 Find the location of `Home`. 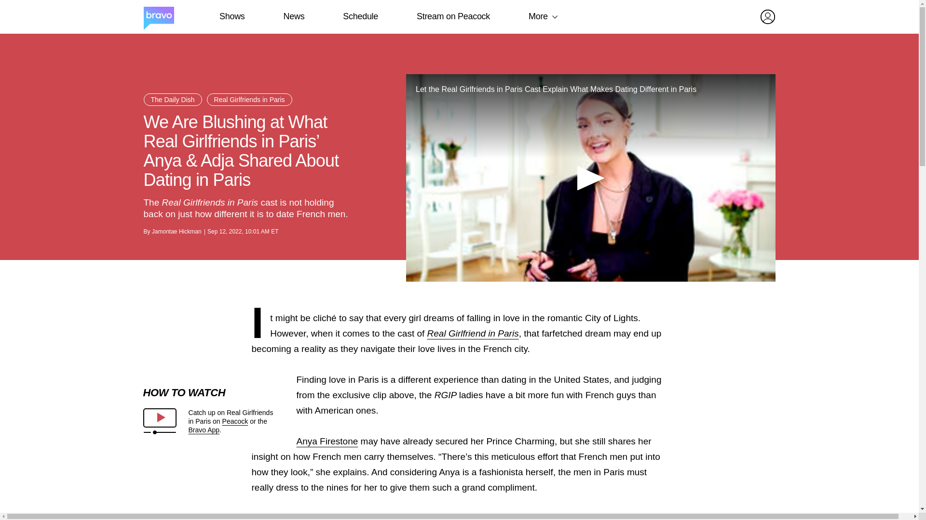

Home is located at coordinates (158, 17).